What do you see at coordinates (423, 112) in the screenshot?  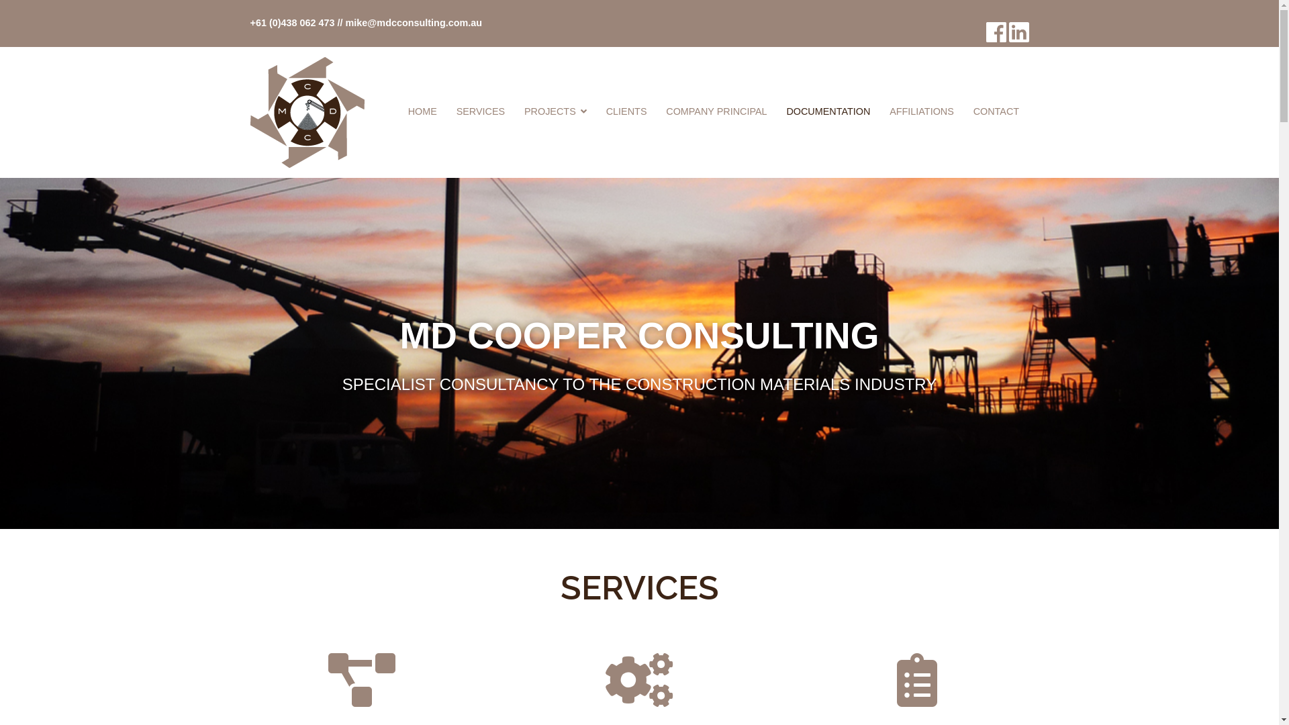 I see `HOME` at bounding box center [423, 112].